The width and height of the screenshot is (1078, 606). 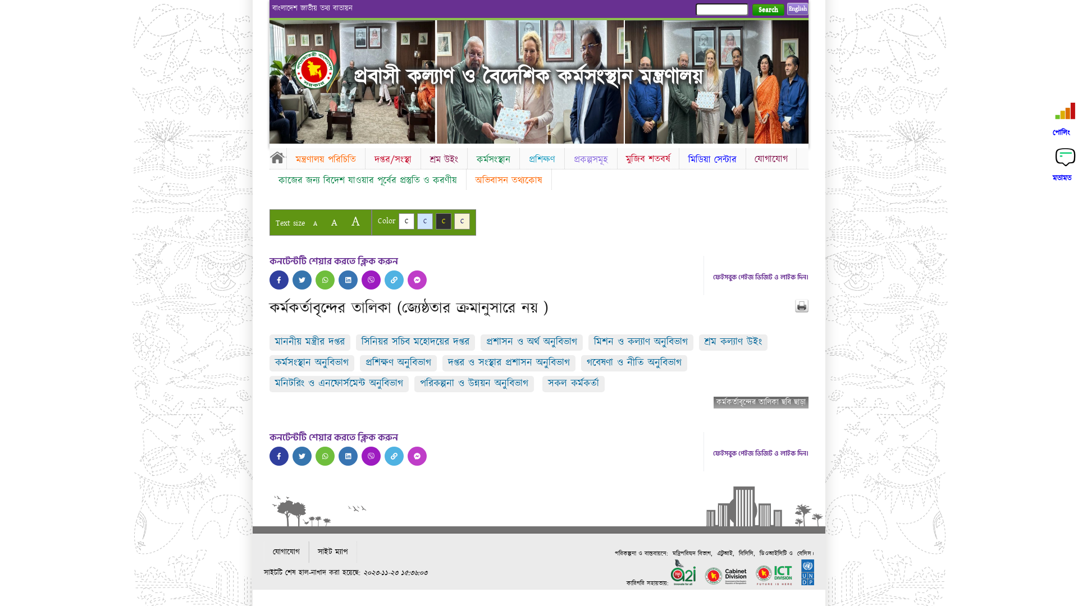 I want to click on C, so click(x=462, y=221).